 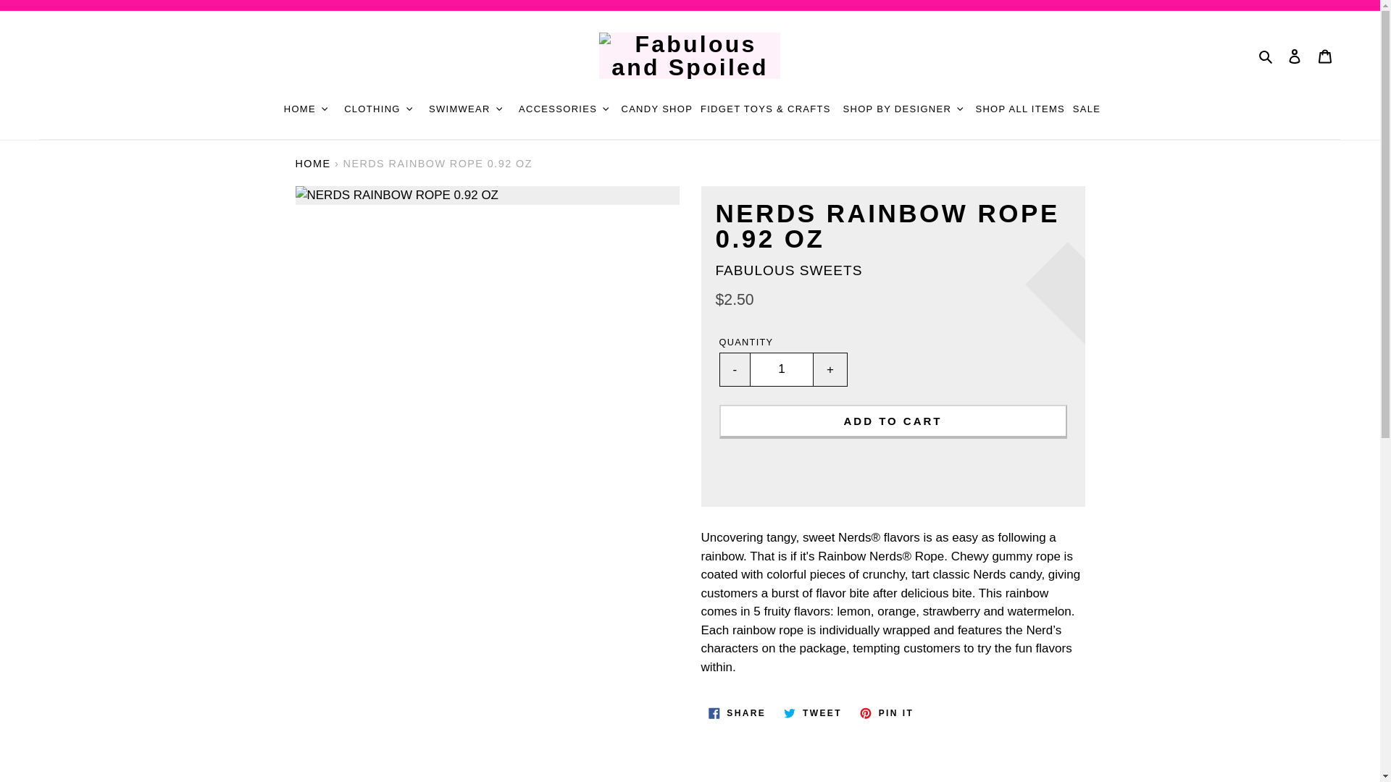 I want to click on Log in, so click(x=1295, y=56).